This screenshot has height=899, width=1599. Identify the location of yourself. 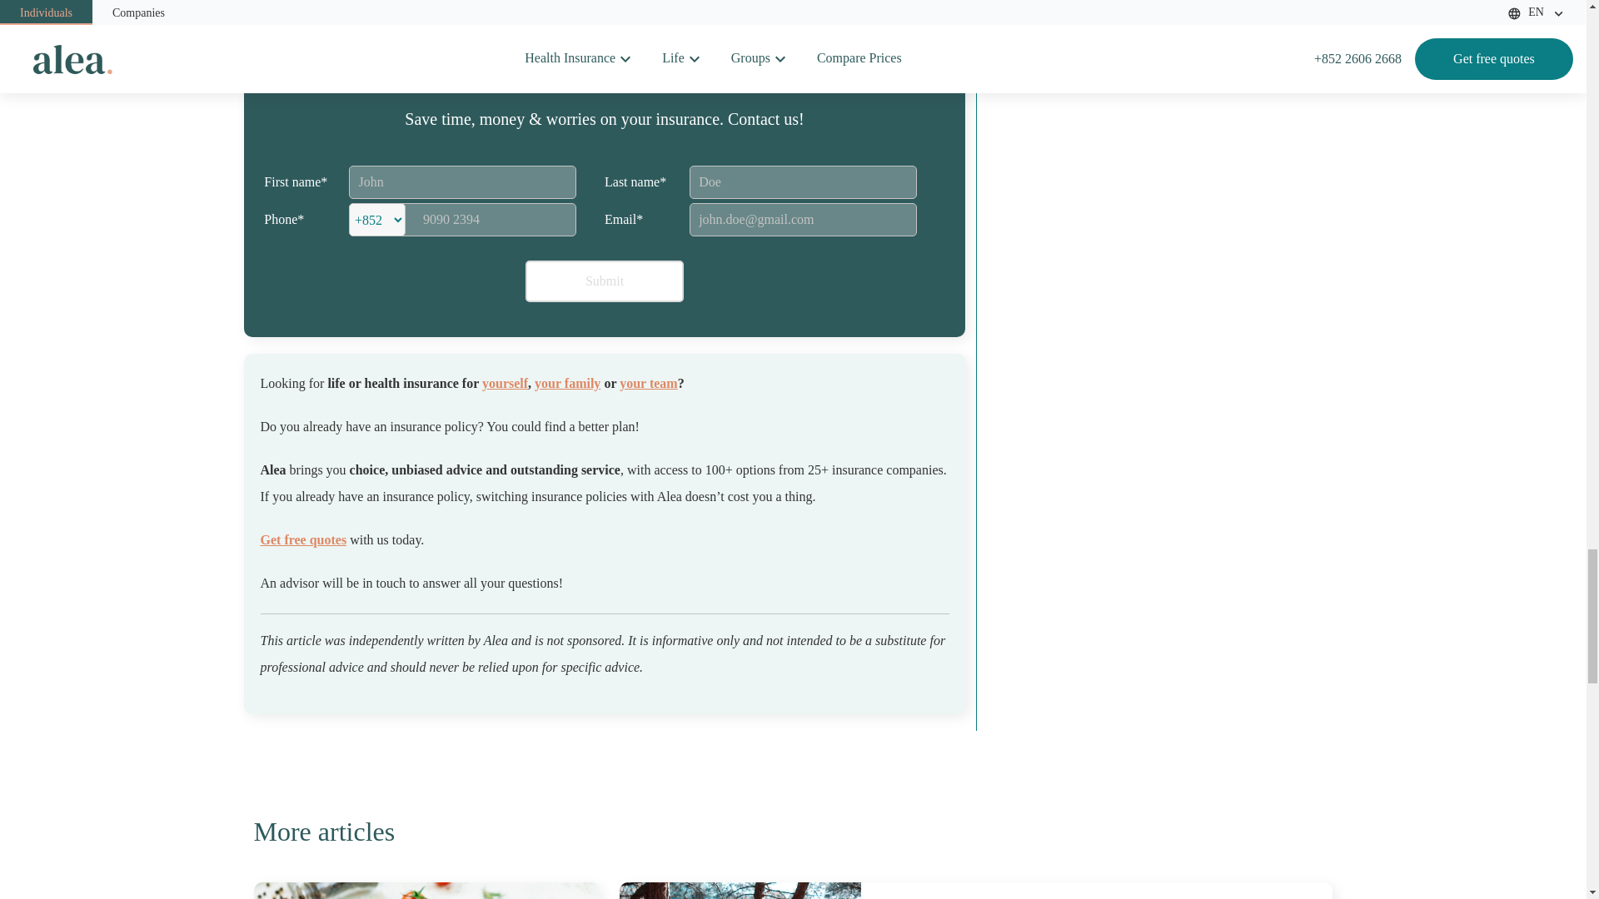
(648, 383).